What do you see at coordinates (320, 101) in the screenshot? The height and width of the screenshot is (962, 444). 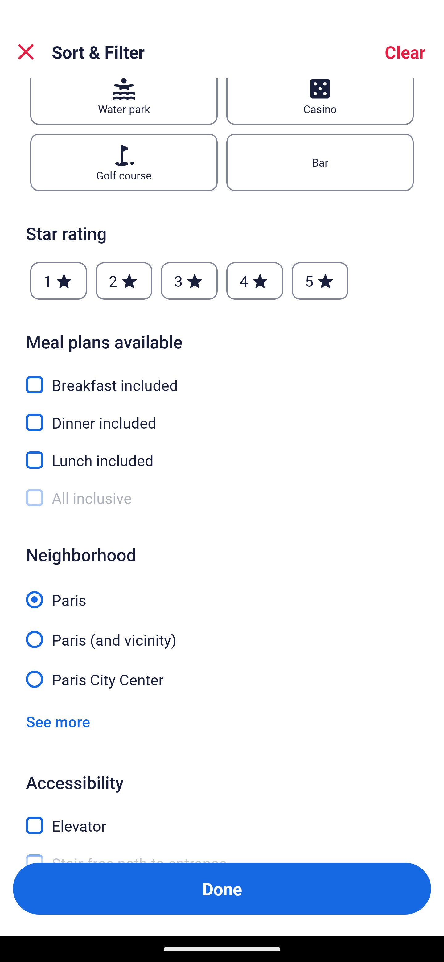 I see `Casino` at bounding box center [320, 101].